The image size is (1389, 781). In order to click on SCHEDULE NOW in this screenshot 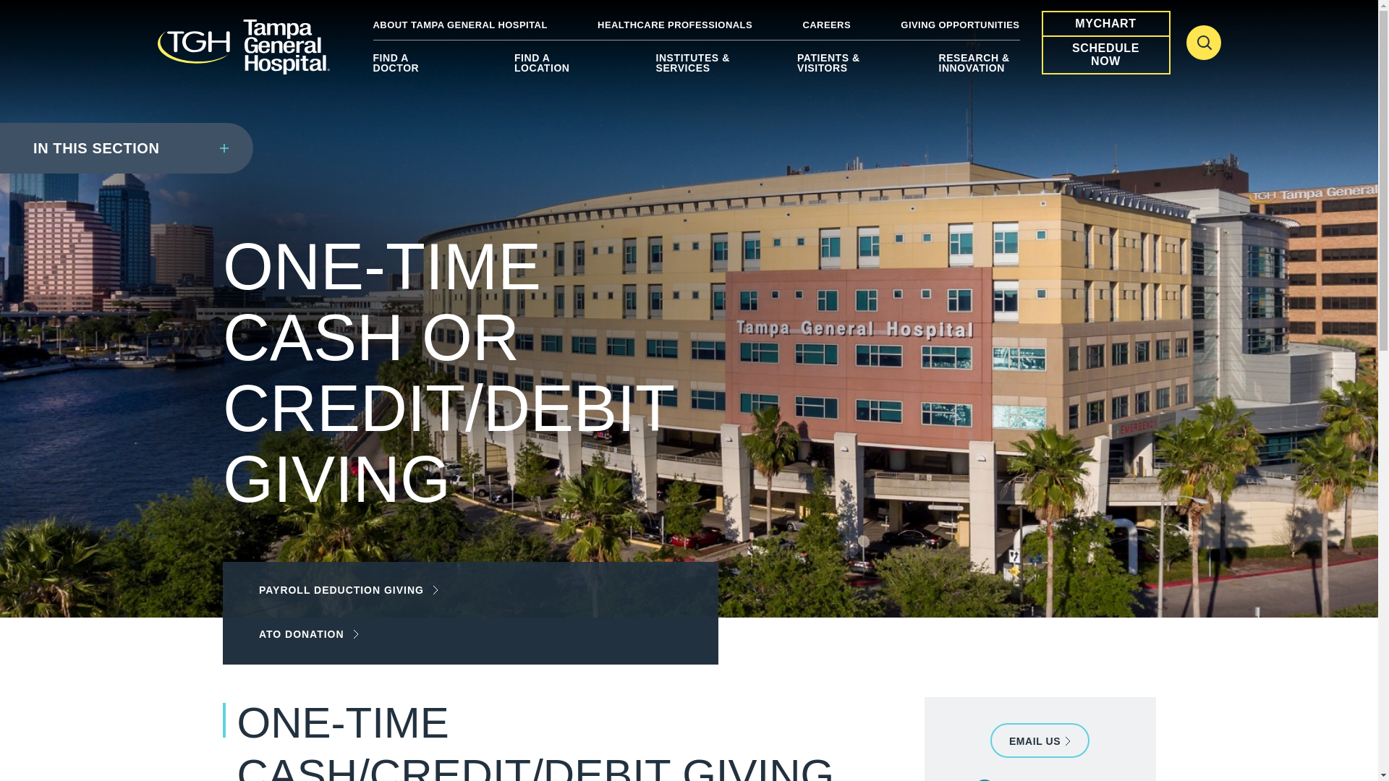, I will do `click(1106, 55)`.